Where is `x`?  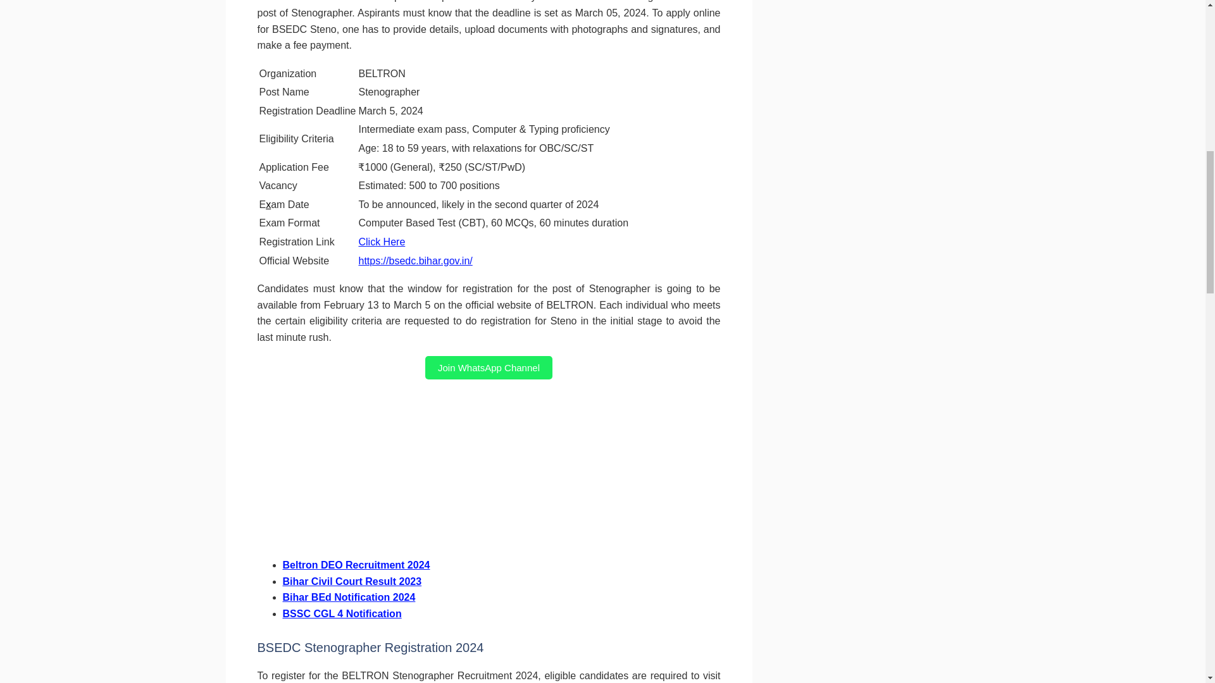
x is located at coordinates (268, 204).